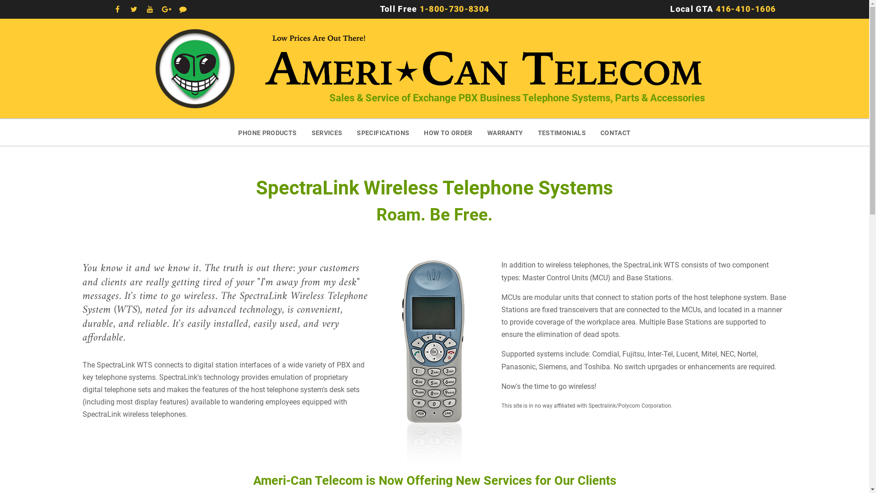 The image size is (876, 493). What do you see at coordinates (267, 132) in the screenshot?
I see `PHONE PRODUCTS` at bounding box center [267, 132].